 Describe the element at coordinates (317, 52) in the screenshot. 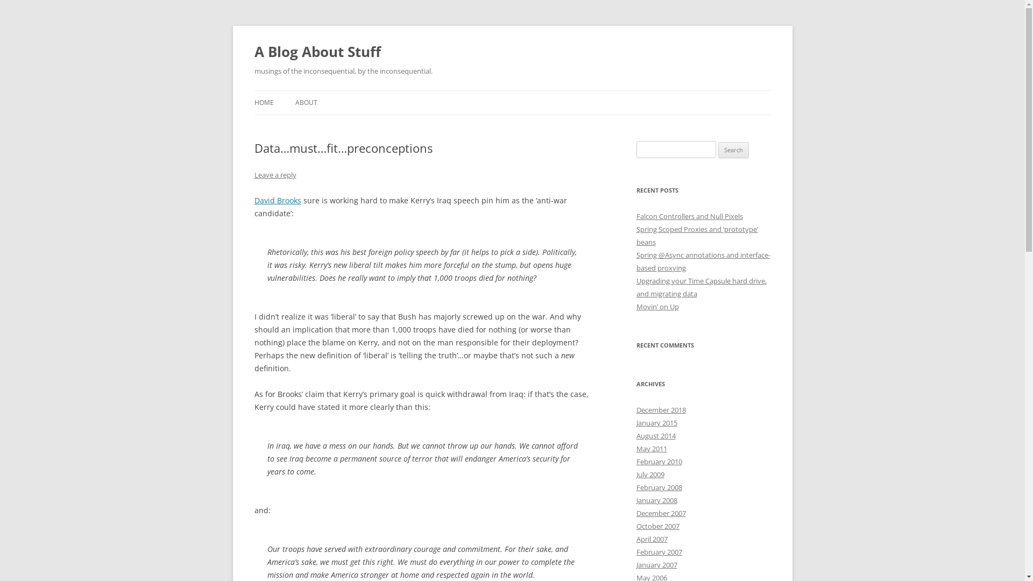

I see `A Blog About Stuff` at that location.